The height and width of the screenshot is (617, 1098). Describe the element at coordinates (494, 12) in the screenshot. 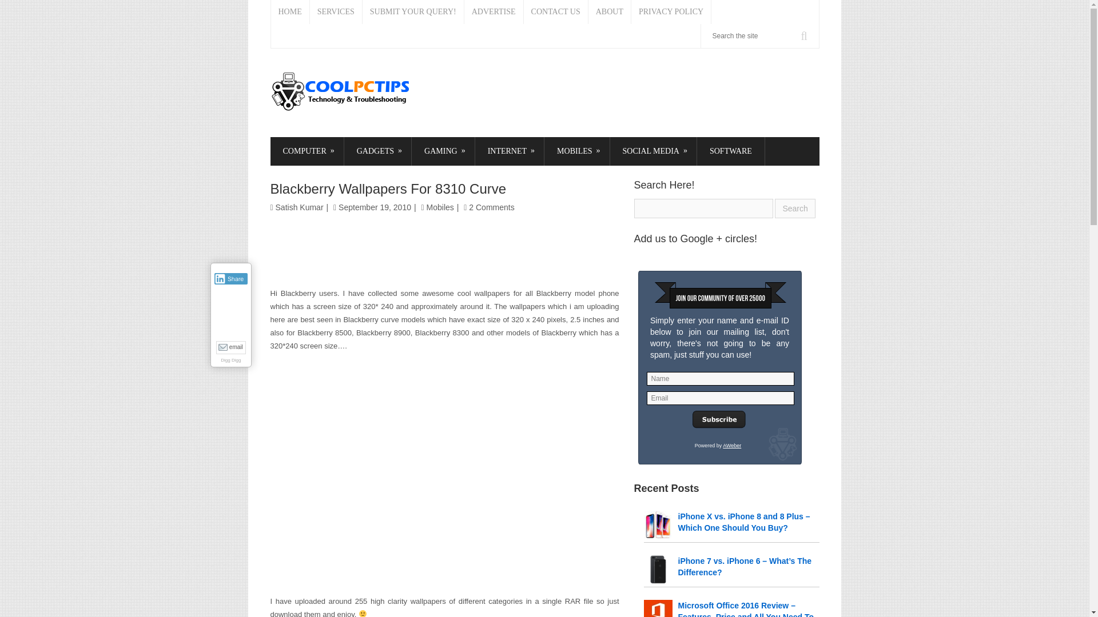

I see `ADVERTISE` at that location.